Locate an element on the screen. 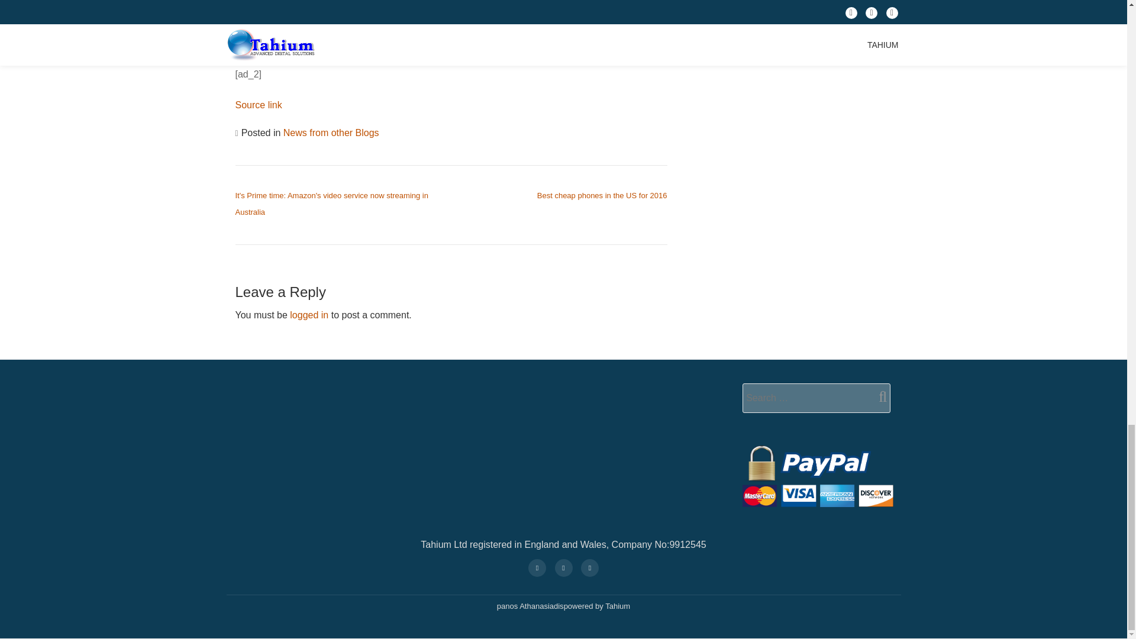  logged in is located at coordinates (309, 315).